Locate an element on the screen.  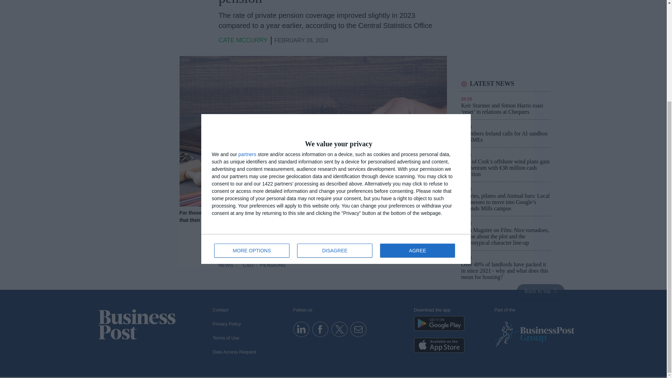
Twitter is located at coordinates (339, 329).